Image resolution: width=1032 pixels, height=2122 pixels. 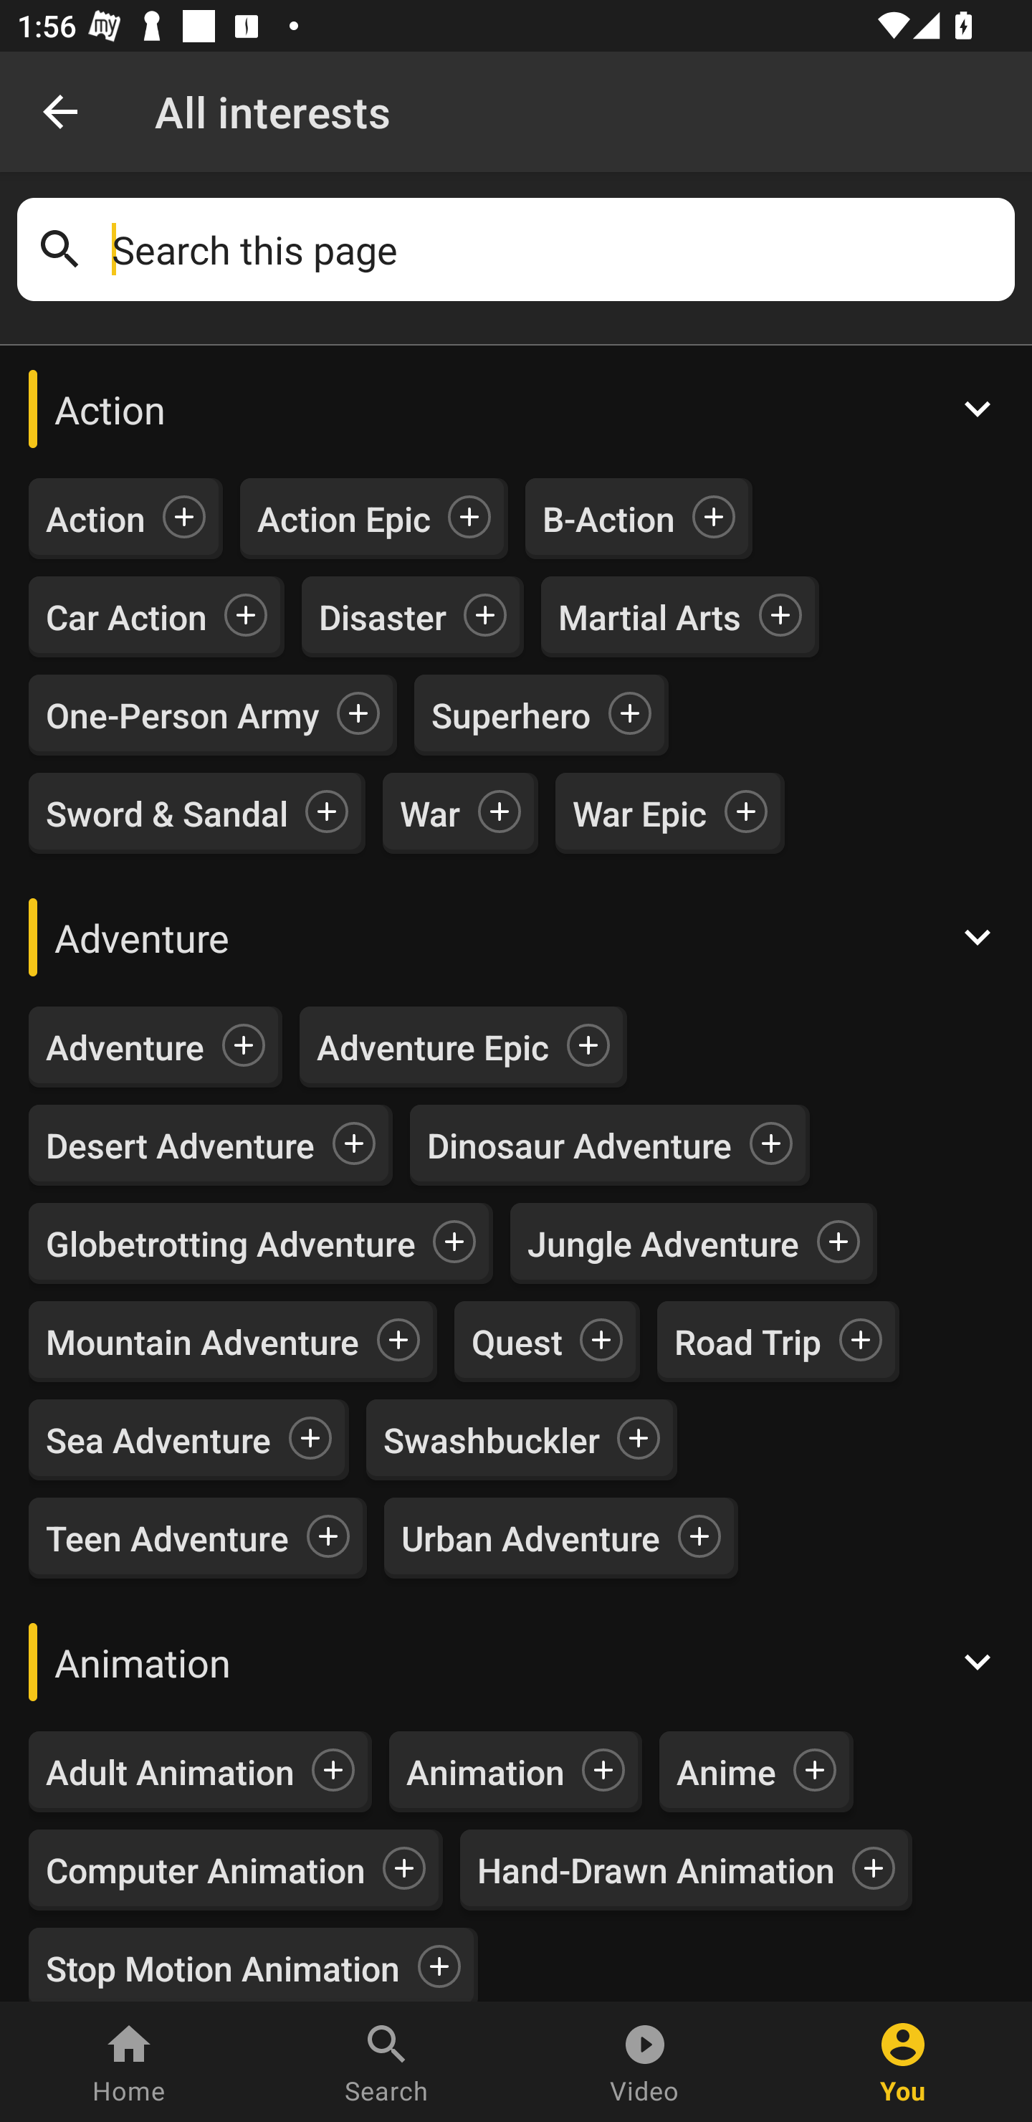 I want to click on Search this page, so click(x=555, y=249).